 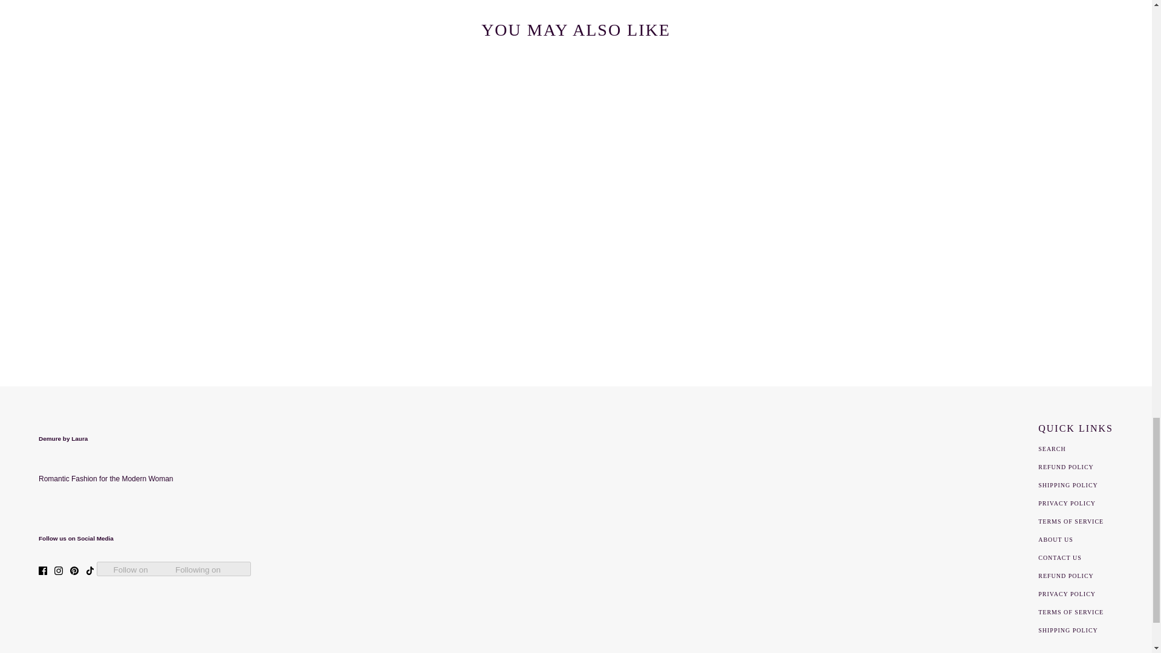 What do you see at coordinates (1055, 539) in the screenshot?
I see `About Us` at bounding box center [1055, 539].